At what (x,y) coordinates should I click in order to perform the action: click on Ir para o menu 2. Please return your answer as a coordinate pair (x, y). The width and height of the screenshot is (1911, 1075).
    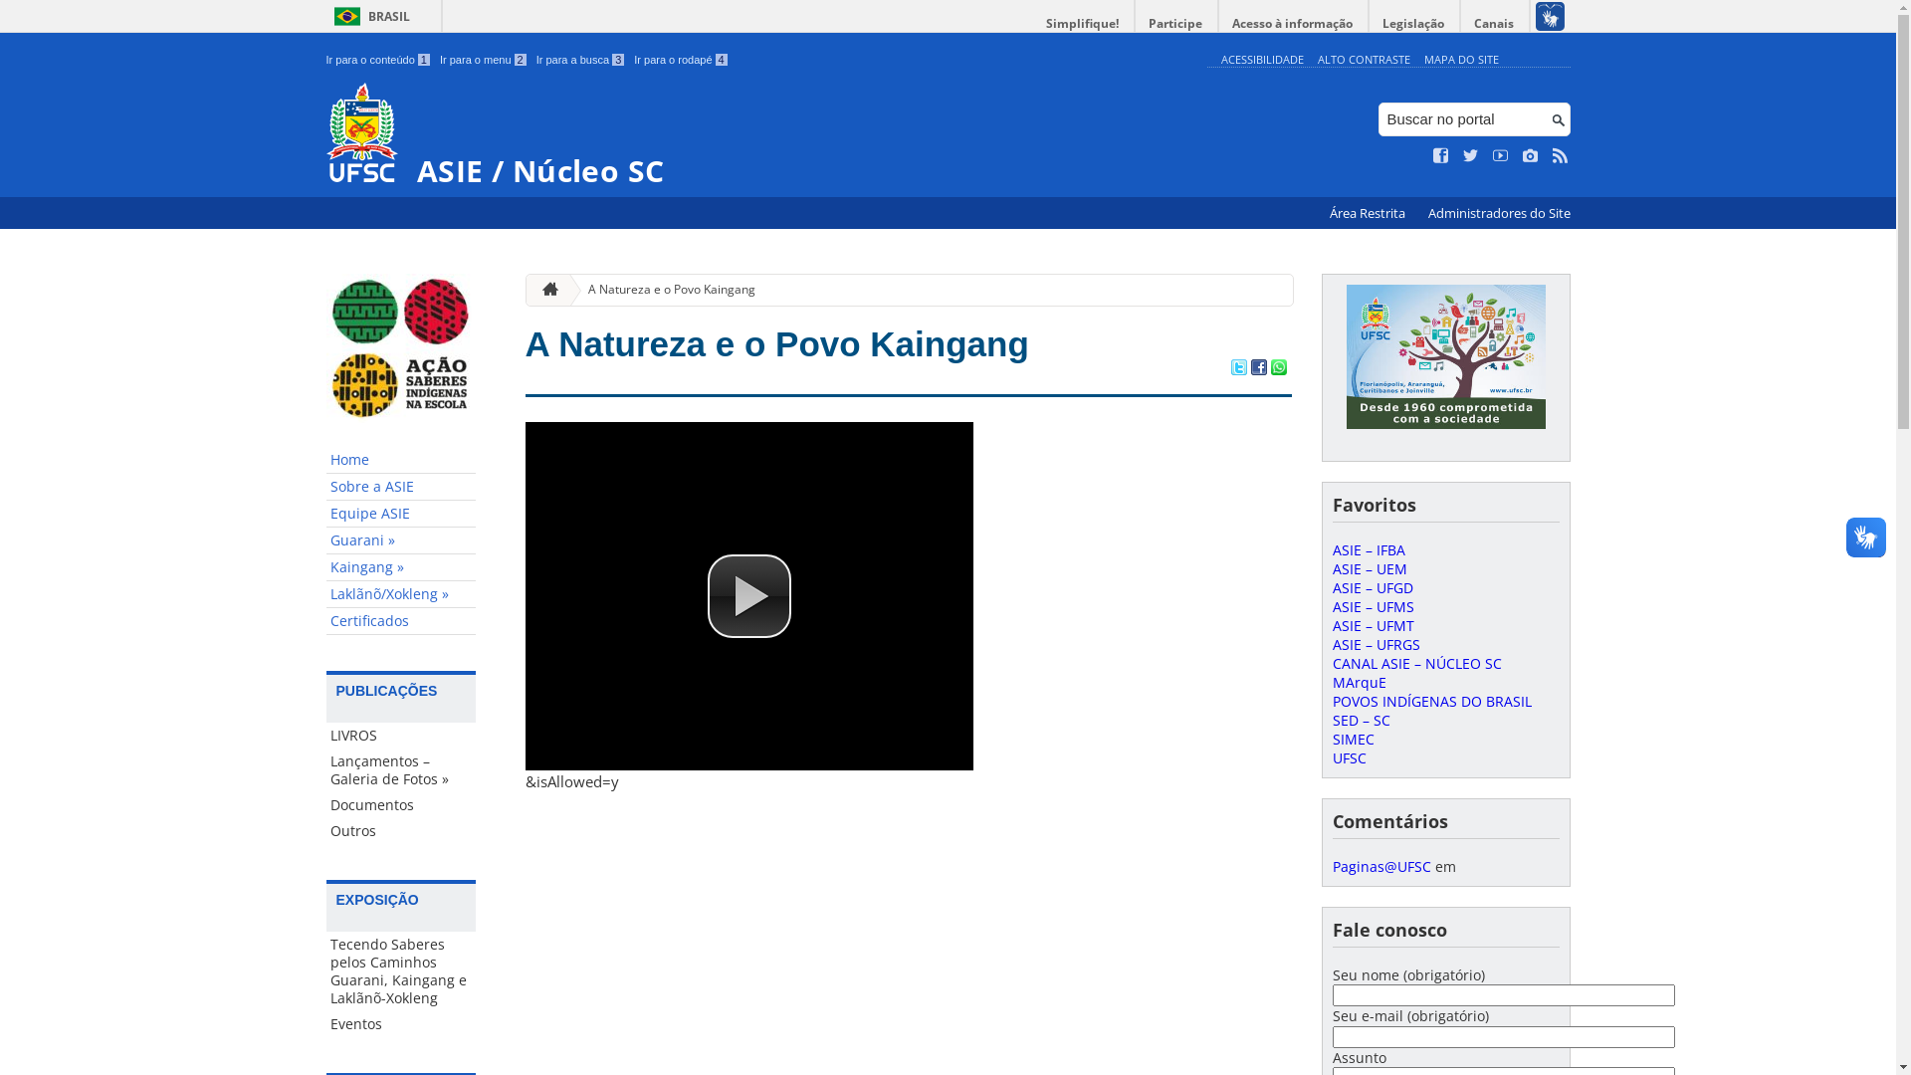
    Looking at the image, I should click on (484, 60).